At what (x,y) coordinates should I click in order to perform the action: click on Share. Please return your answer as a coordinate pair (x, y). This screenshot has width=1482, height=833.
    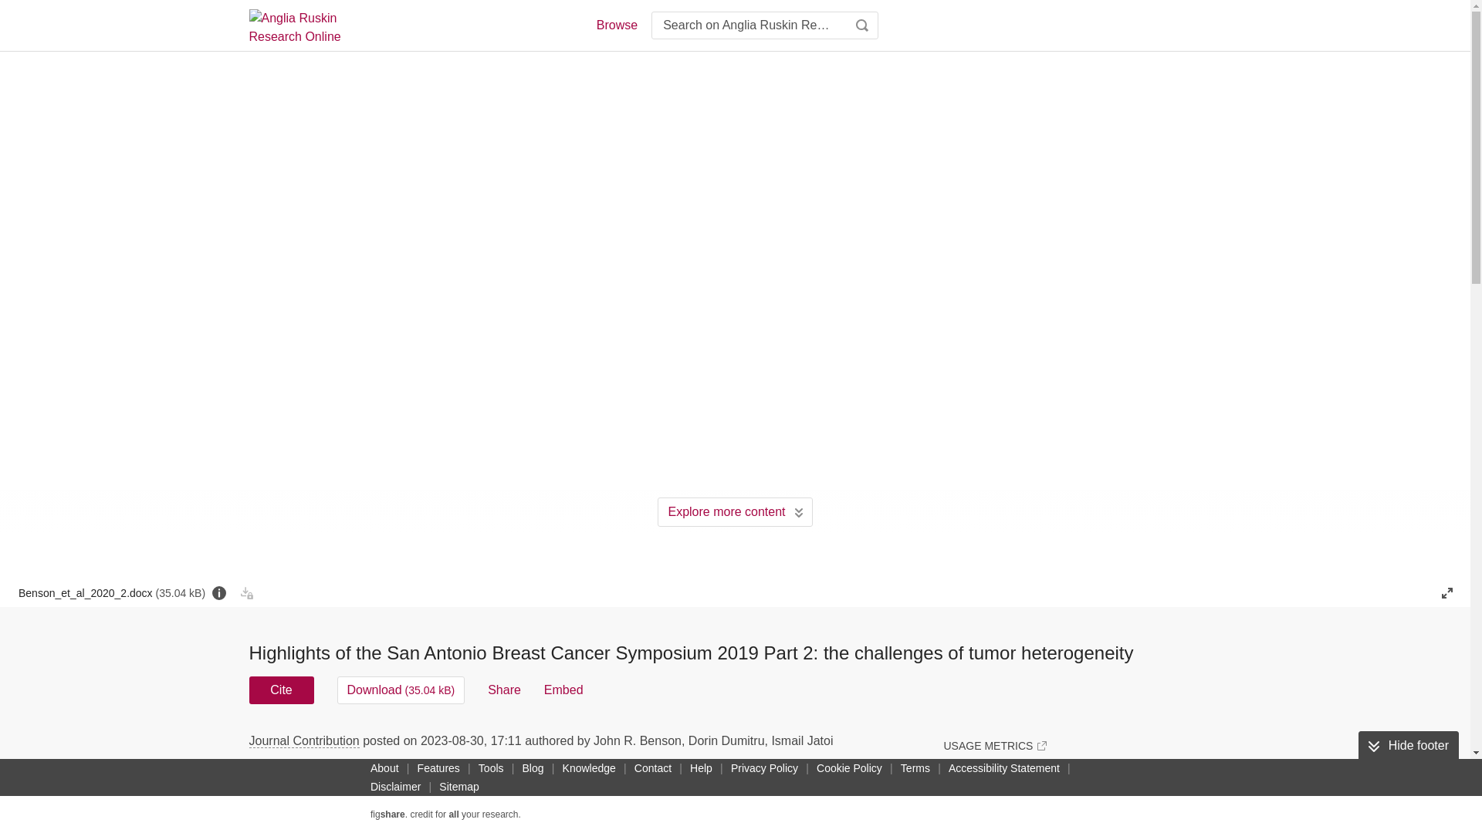
    Looking at the image, I should click on (504, 690).